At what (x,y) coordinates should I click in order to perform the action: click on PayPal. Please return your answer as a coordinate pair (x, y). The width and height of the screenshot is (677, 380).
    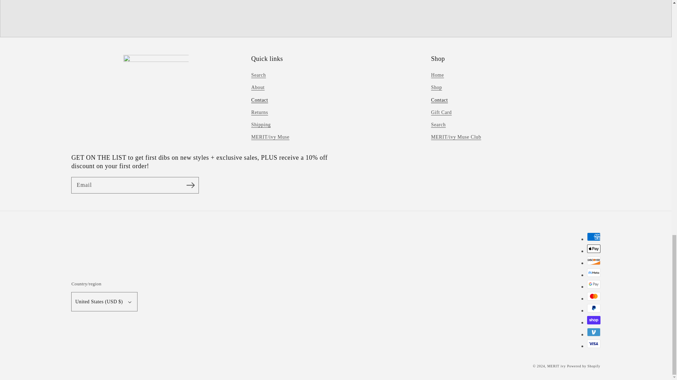
    Looking at the image, I should click on (593, 308).